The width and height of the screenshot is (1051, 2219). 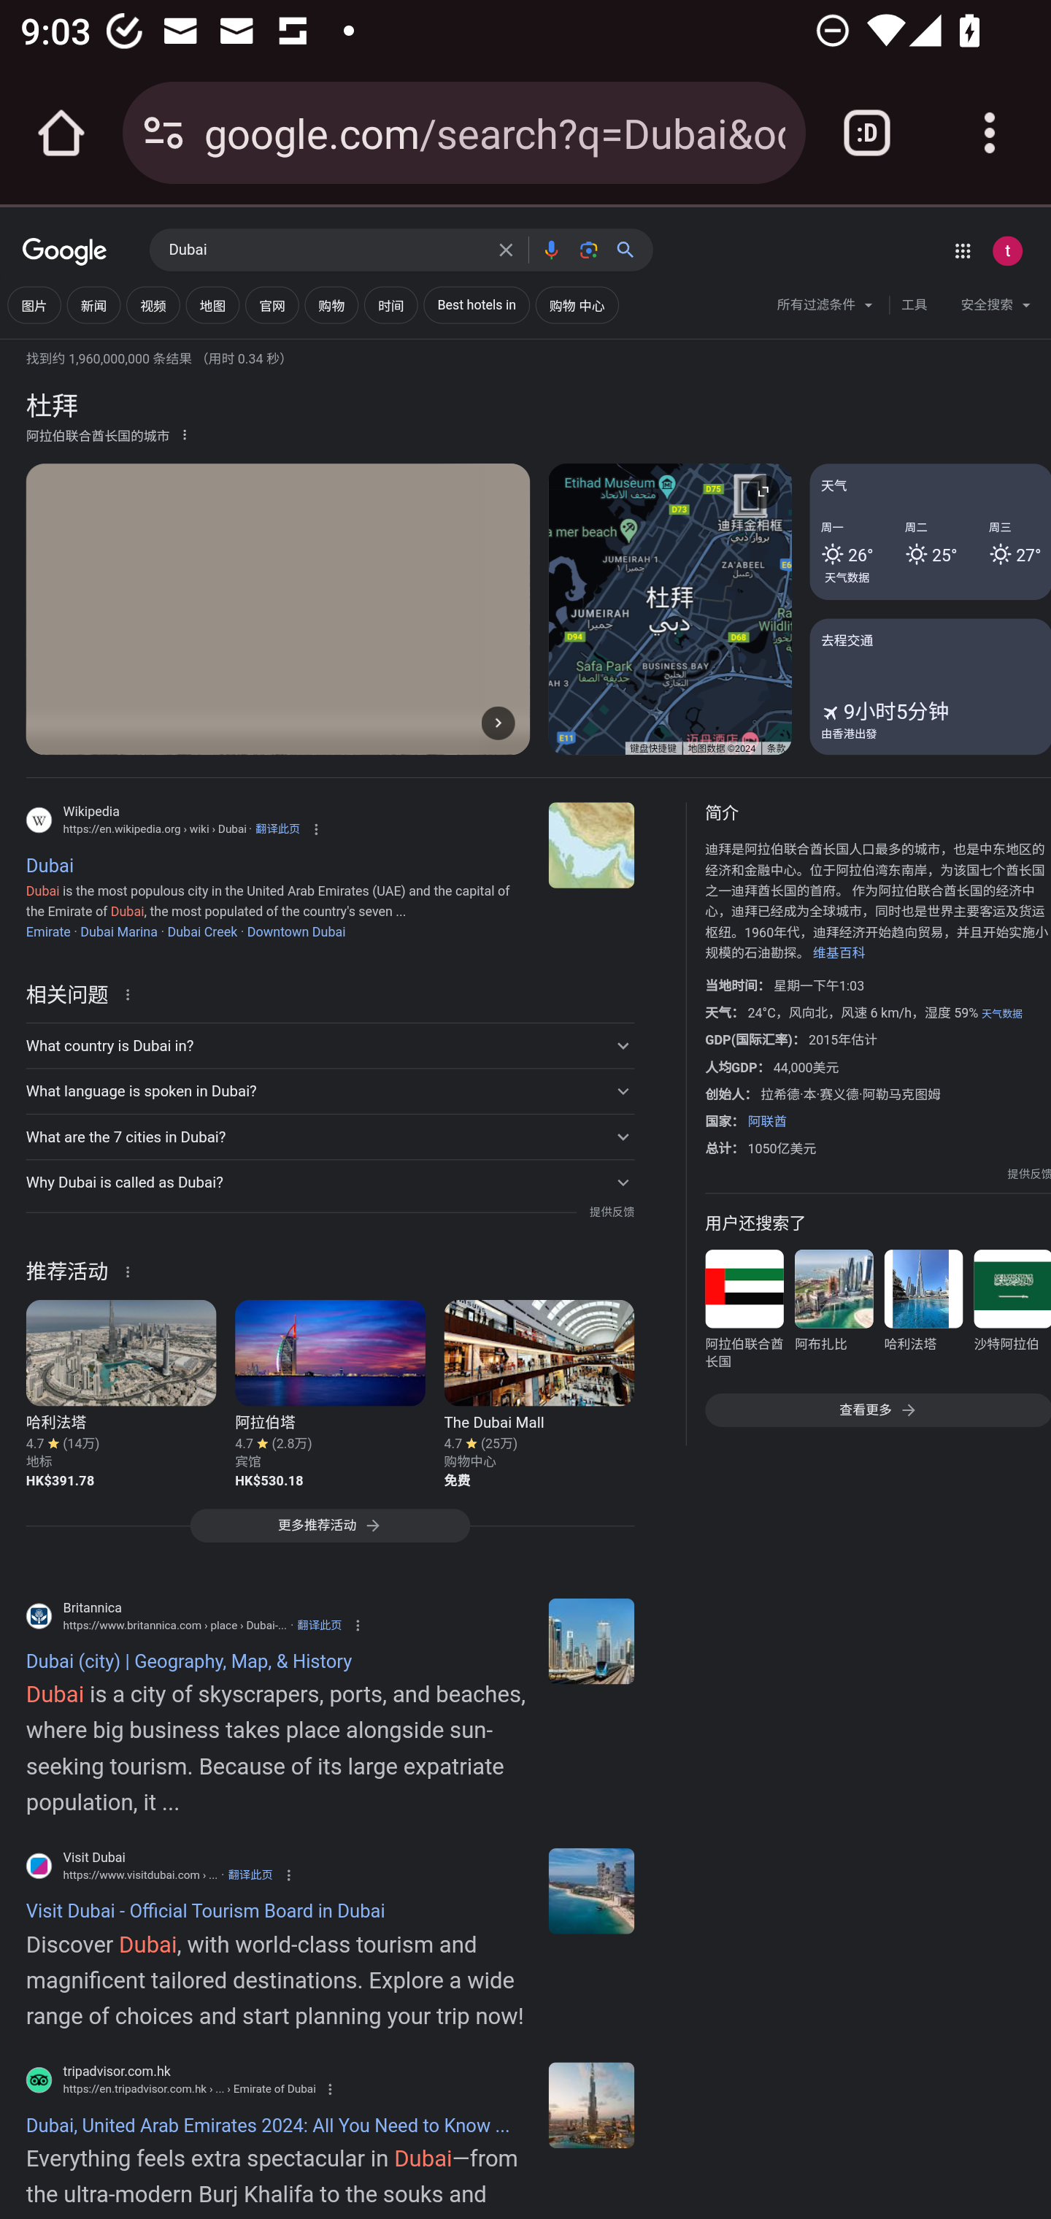 What do you see at coordinates (1029, 1174) in the screenshot?
I see `提供反馈` at bounding box center [1029, 1174].